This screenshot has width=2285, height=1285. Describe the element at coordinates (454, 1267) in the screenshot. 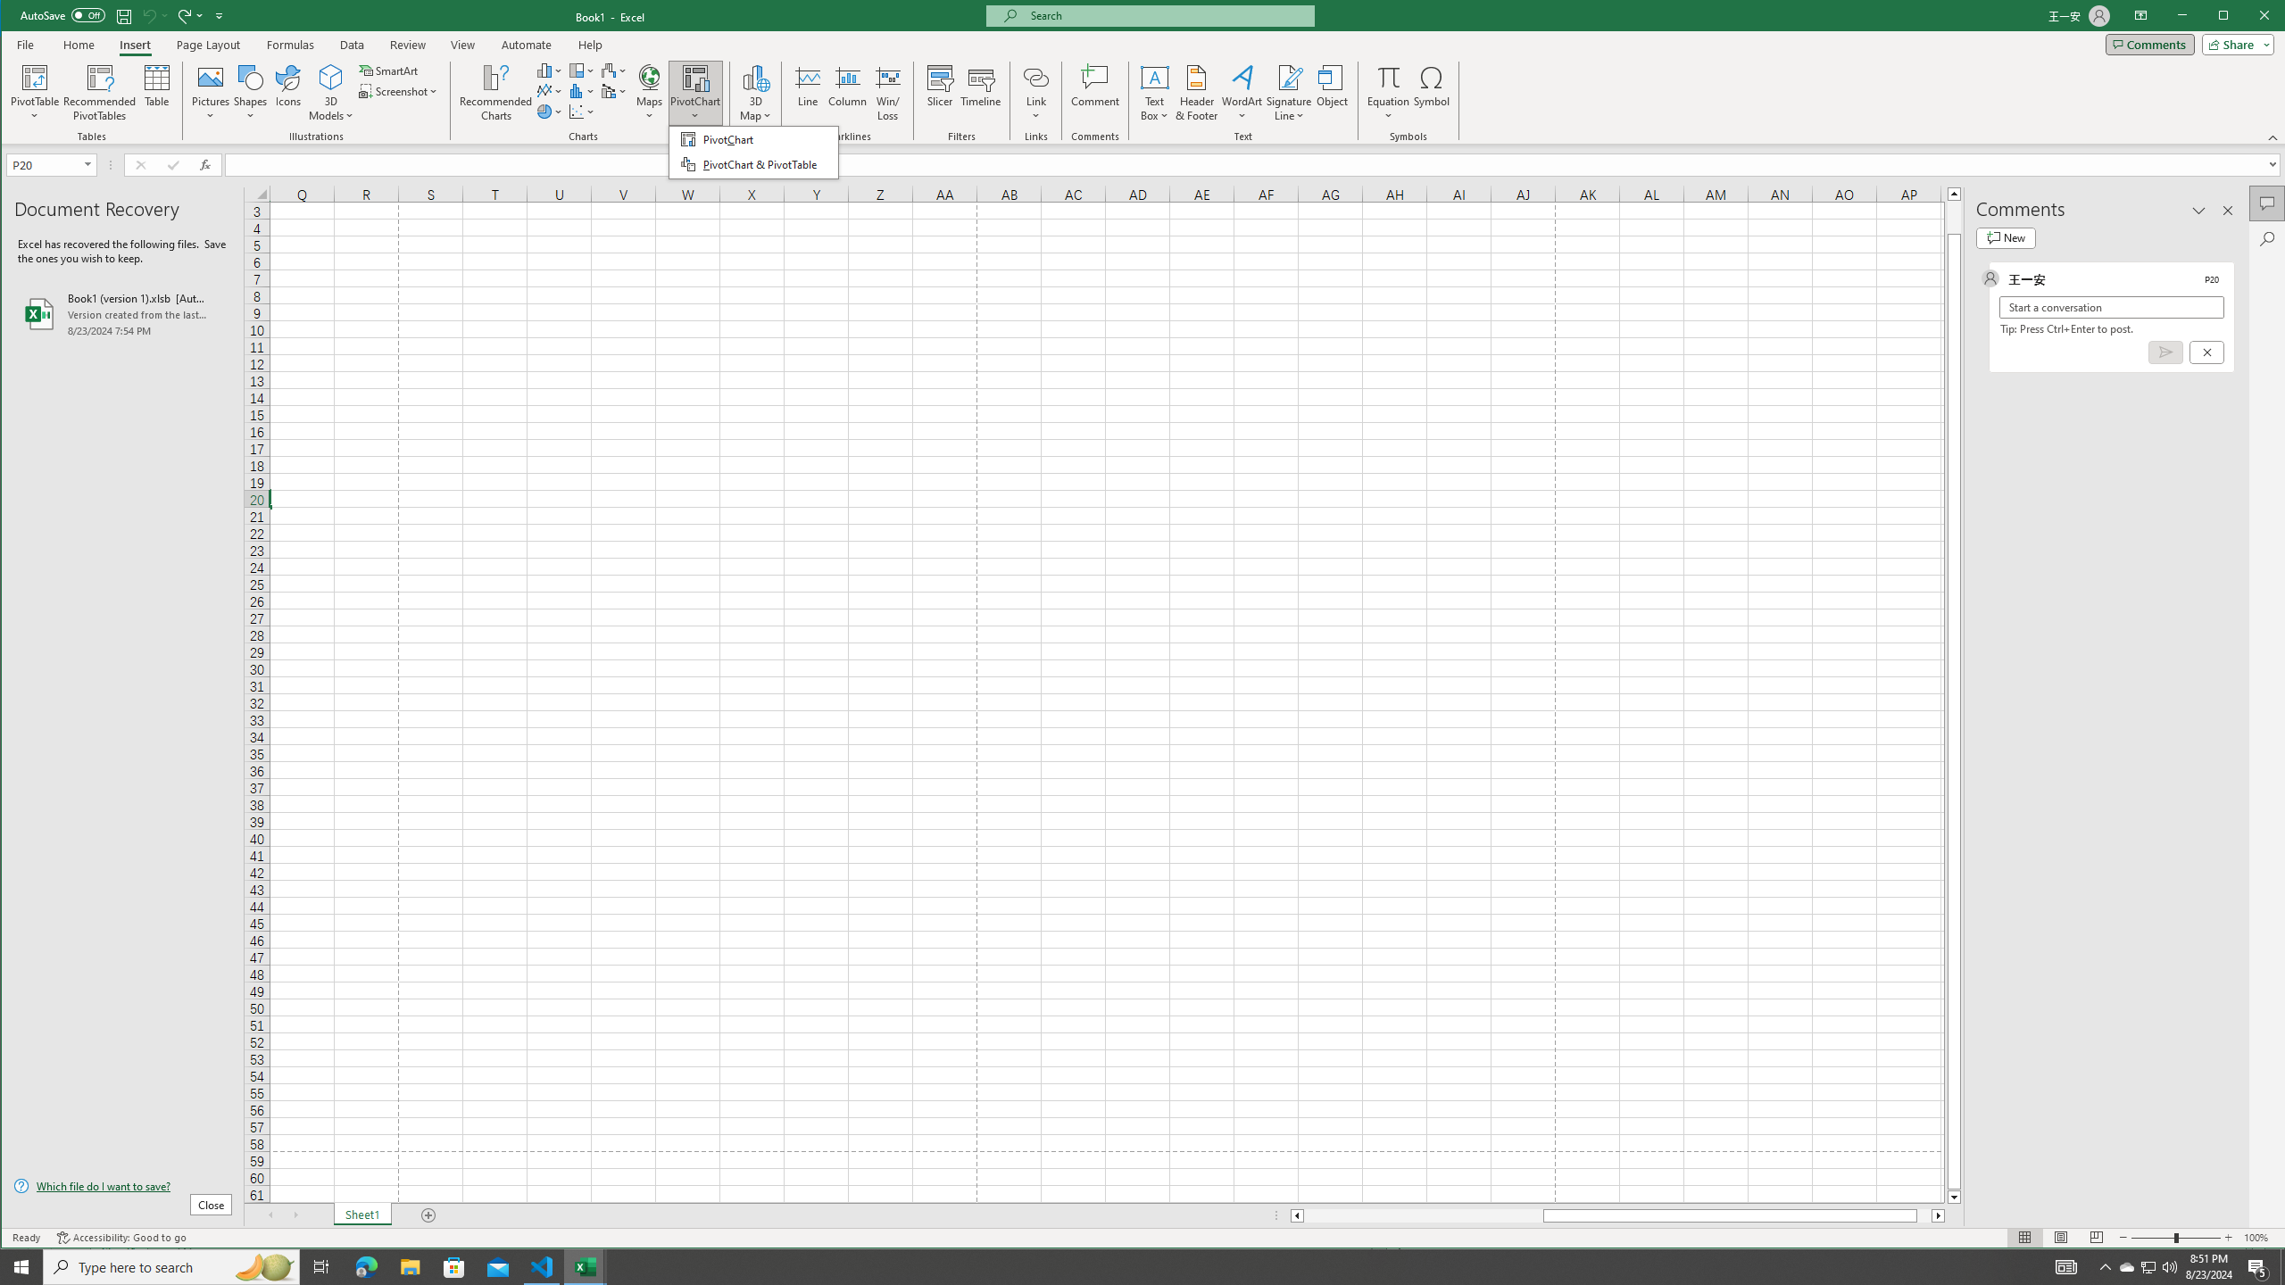

I see `3D Models` at that location.